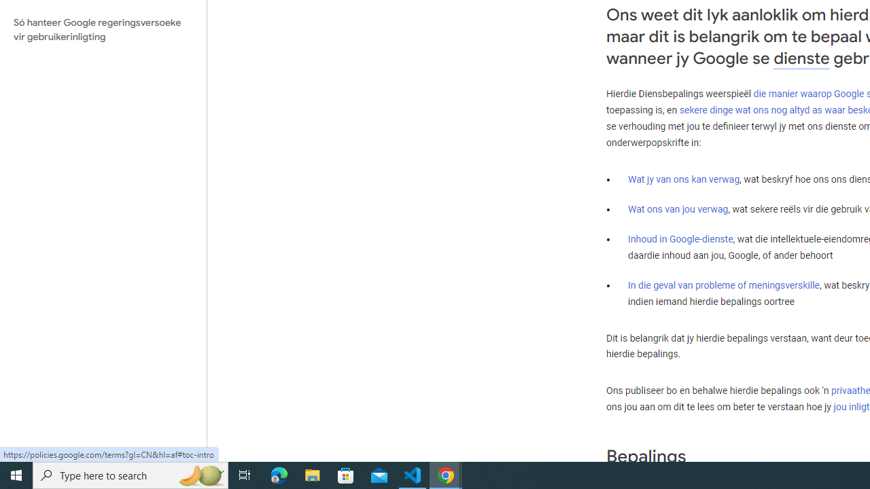 Image resolution: width=870 pixels, height=489 pixels. I want to click on Inhoud in Google-dienste, so click(681, 238).